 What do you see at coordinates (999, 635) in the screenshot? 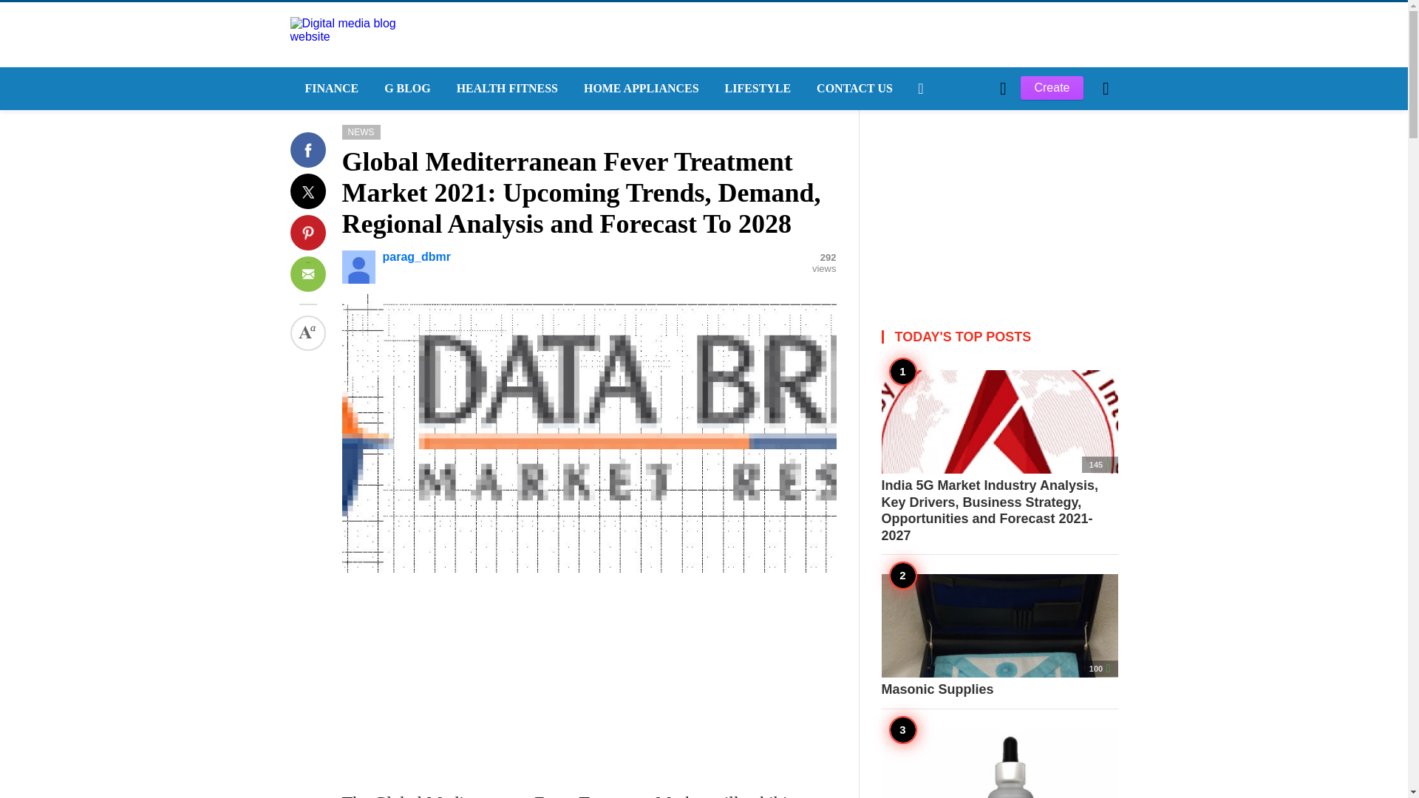
I see `Masonic Supplies` at bounding box center [999, 635].